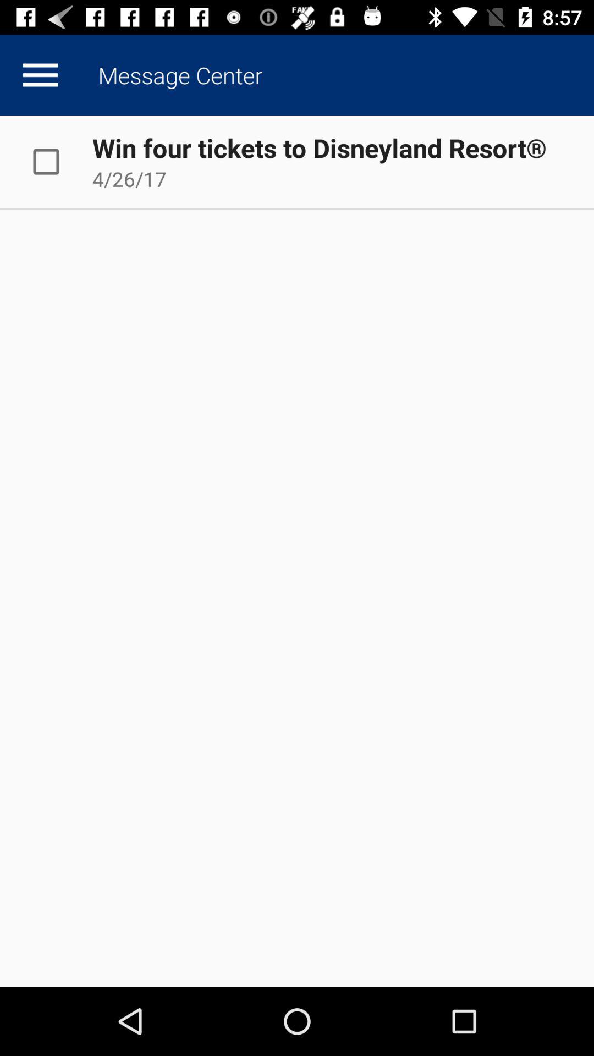 The image size is (594, 1056). Describe the element at coordinates (58, 161) in the screenshot. I see `select item to the left of win four tickets` at that location.